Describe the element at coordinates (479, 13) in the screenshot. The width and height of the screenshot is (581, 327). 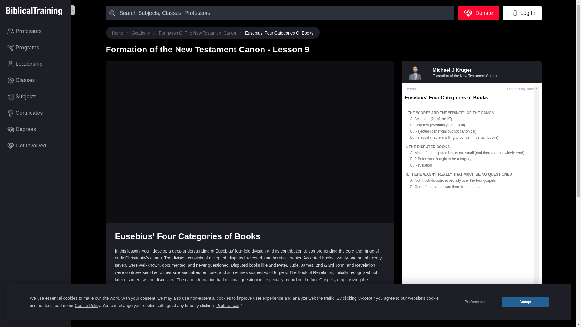
I see `Donate` at that location.